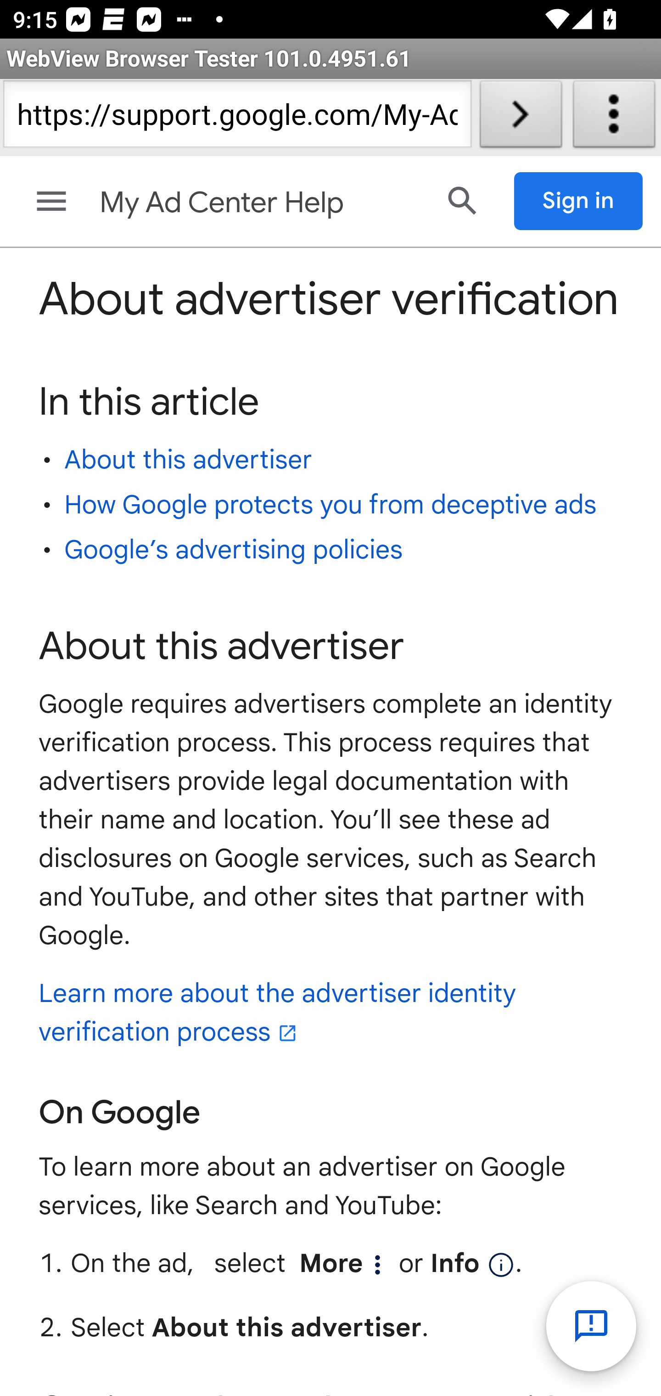  What do you see at coordinates (330, 504) in the screenshot?
I see `How Google protects you from deceptive ads` at bounding box center [330, 504].